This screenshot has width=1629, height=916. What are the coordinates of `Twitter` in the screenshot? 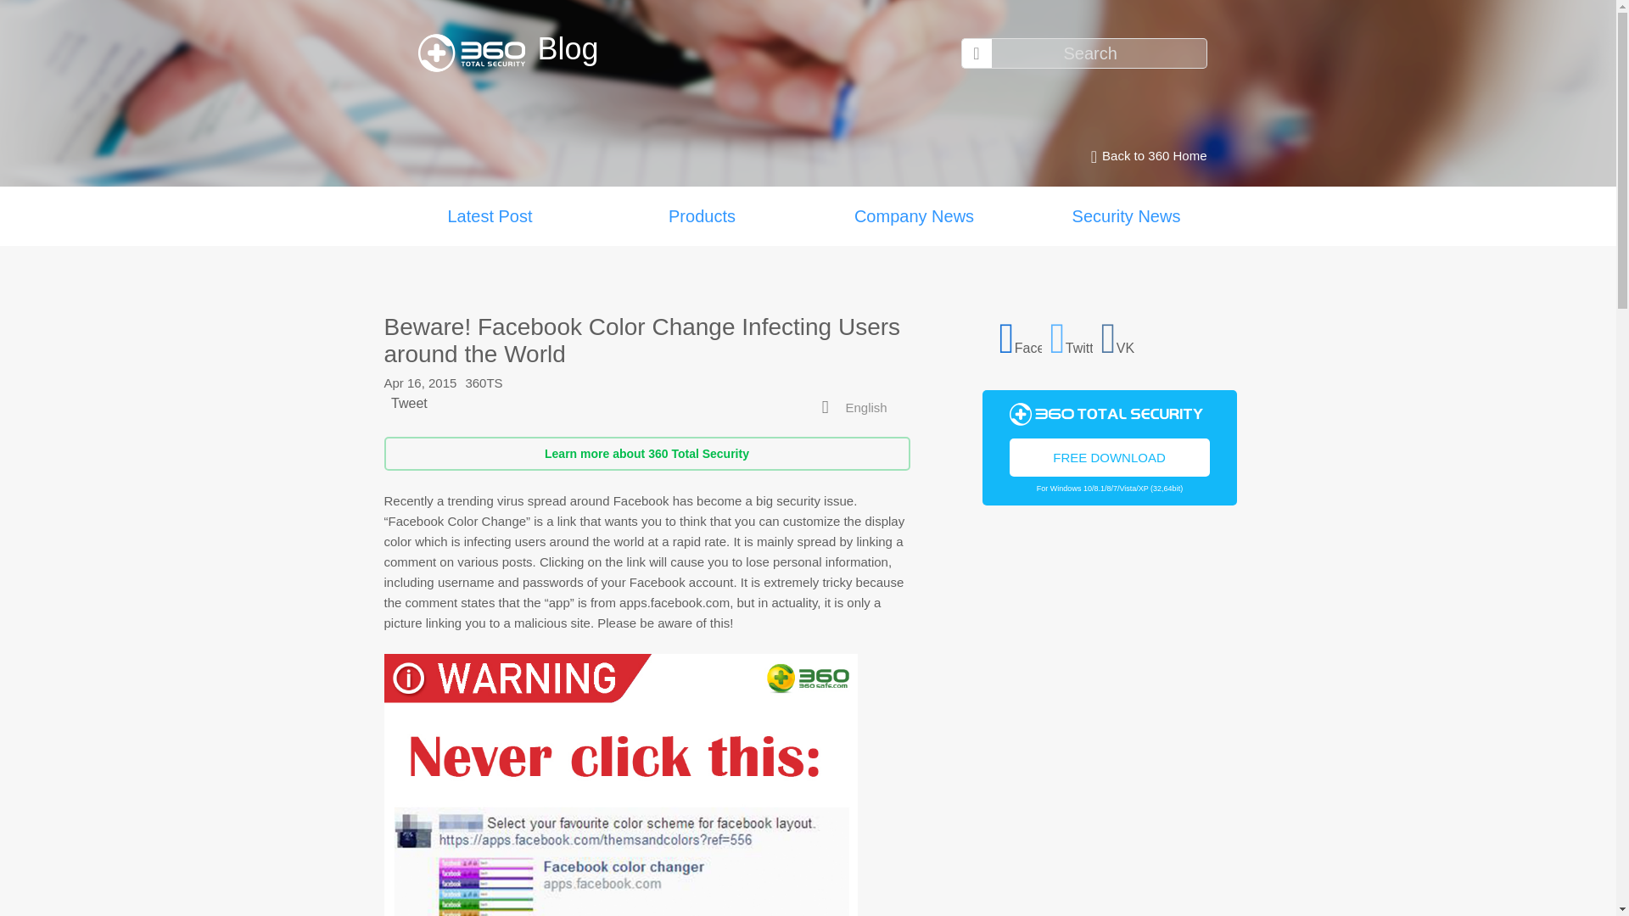 It's located at (1072, 335).